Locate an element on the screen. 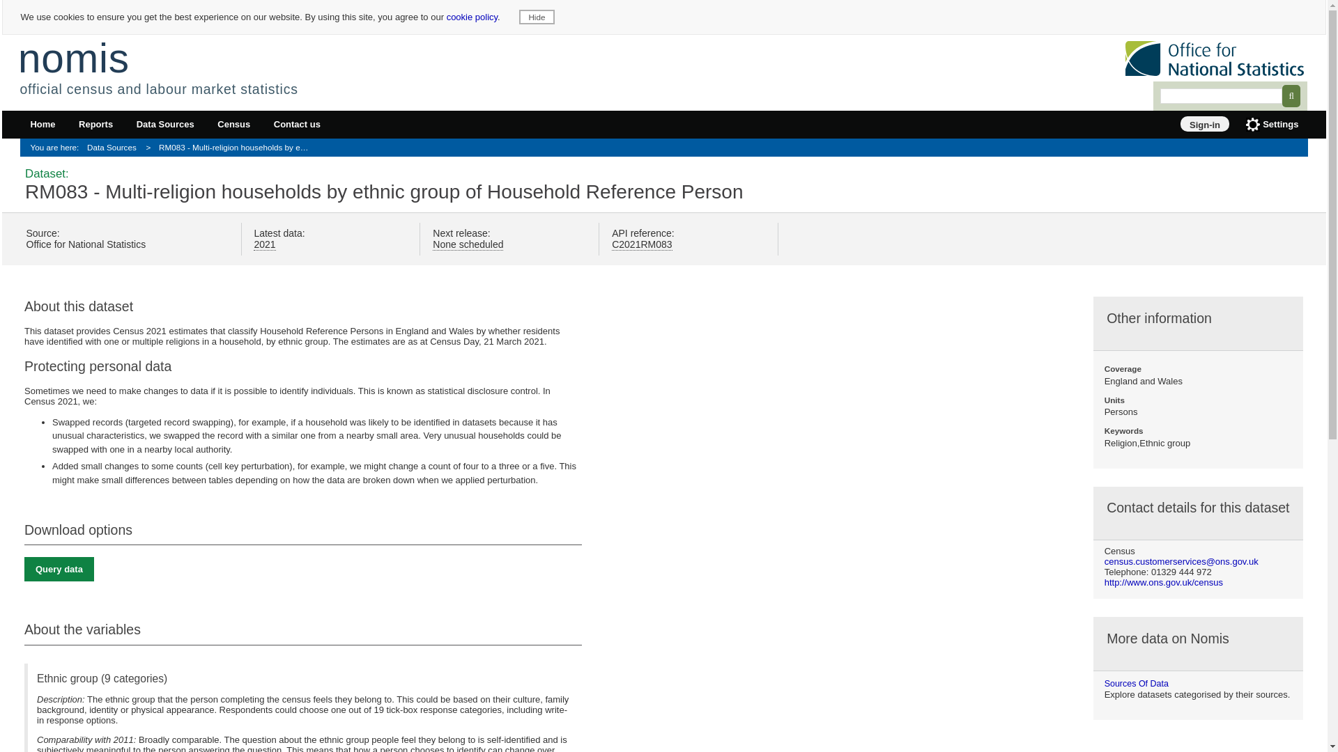  Reports is located at coordinates (96, 125).